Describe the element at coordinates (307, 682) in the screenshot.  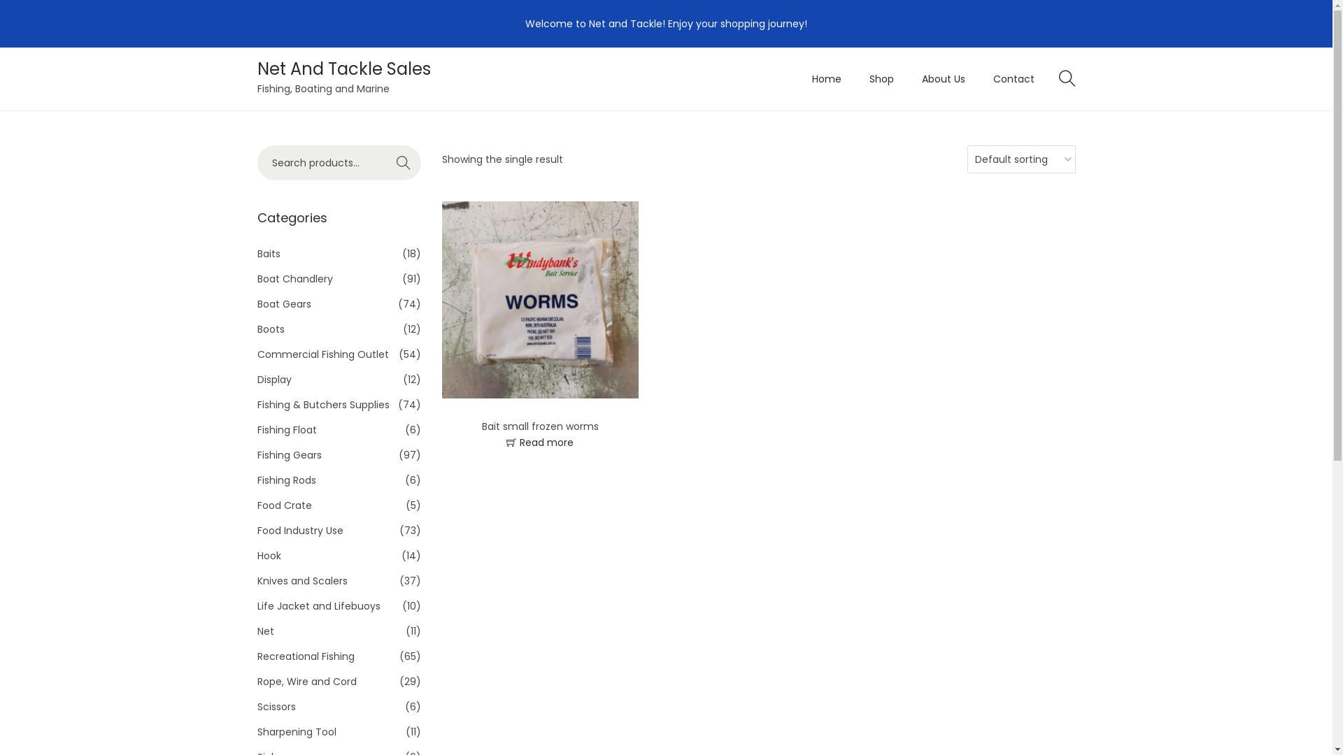
I see `Rope, Wire and Cord` at that location.